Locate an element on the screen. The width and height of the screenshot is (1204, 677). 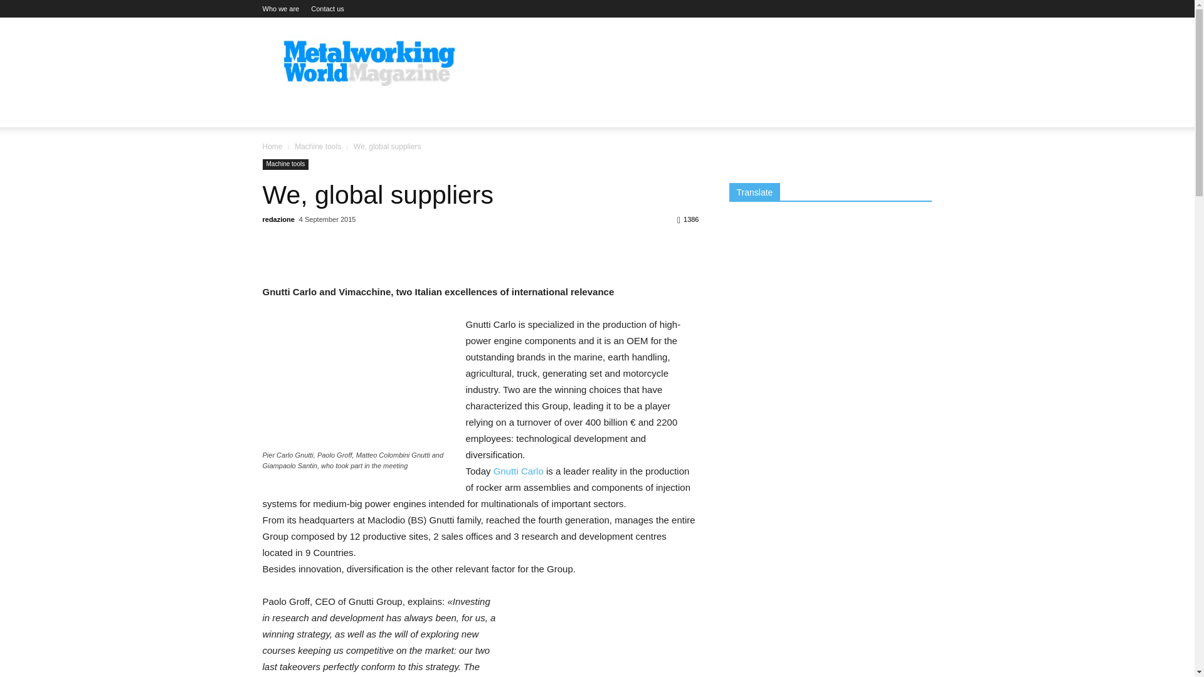
MACHINE TOOLS is located at coordinates (390, 112).